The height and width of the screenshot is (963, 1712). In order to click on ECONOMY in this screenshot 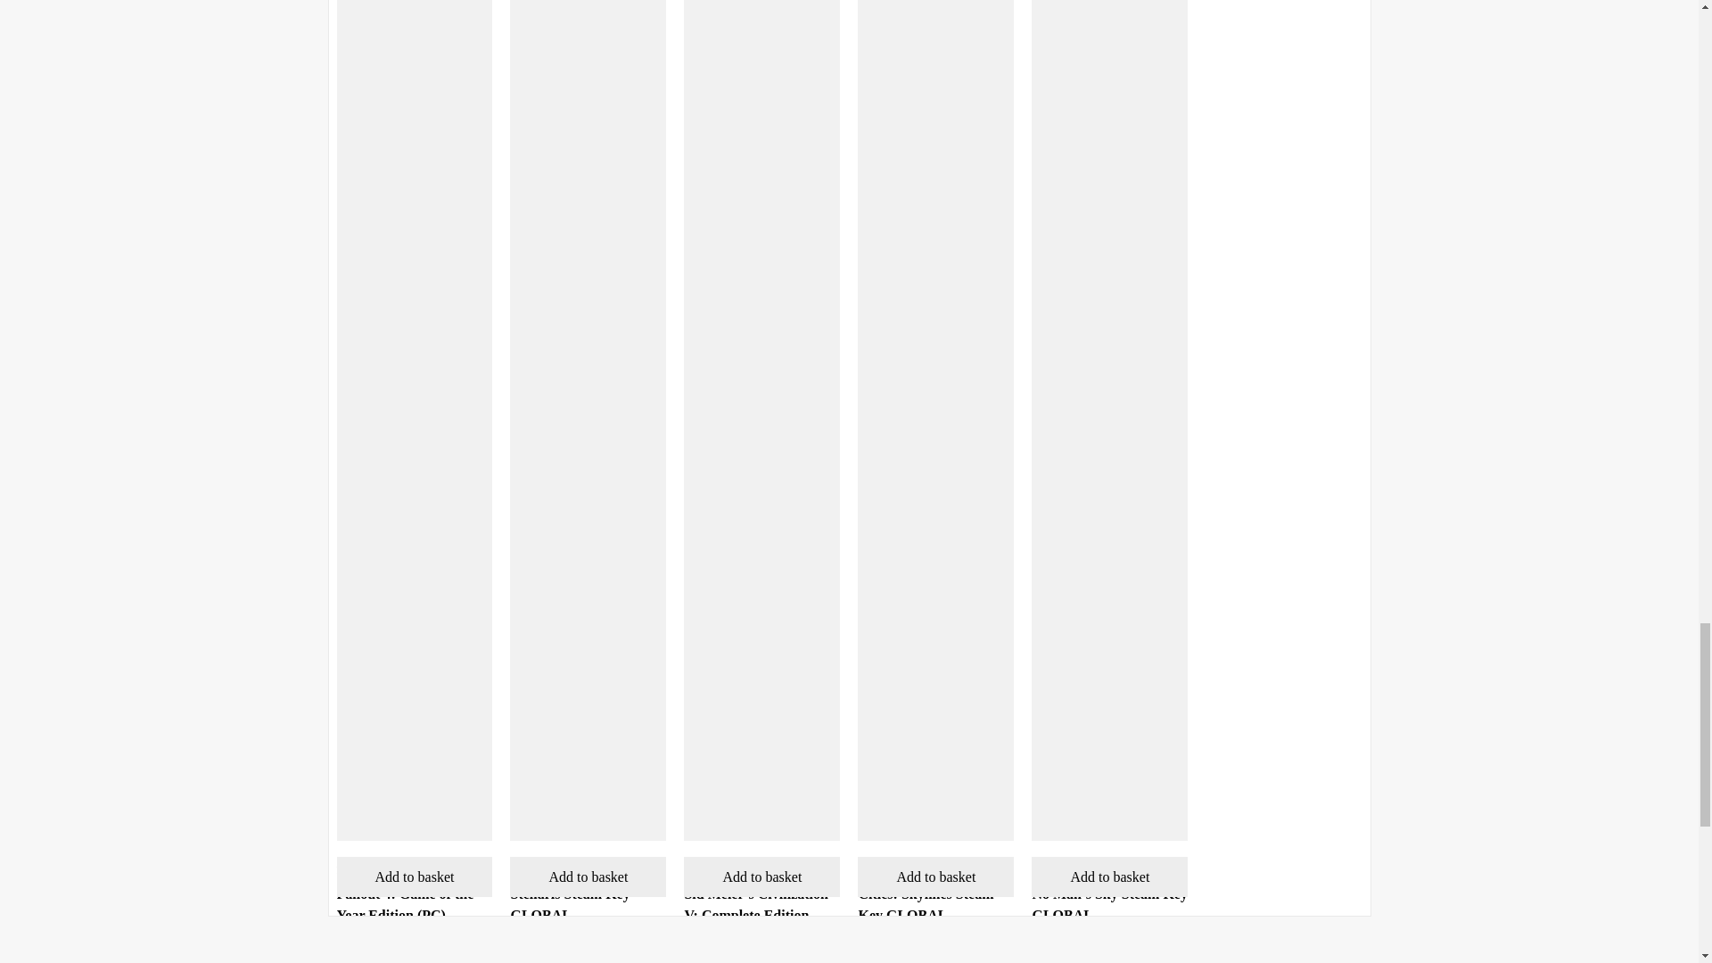, I will do `click(710, 869)`.